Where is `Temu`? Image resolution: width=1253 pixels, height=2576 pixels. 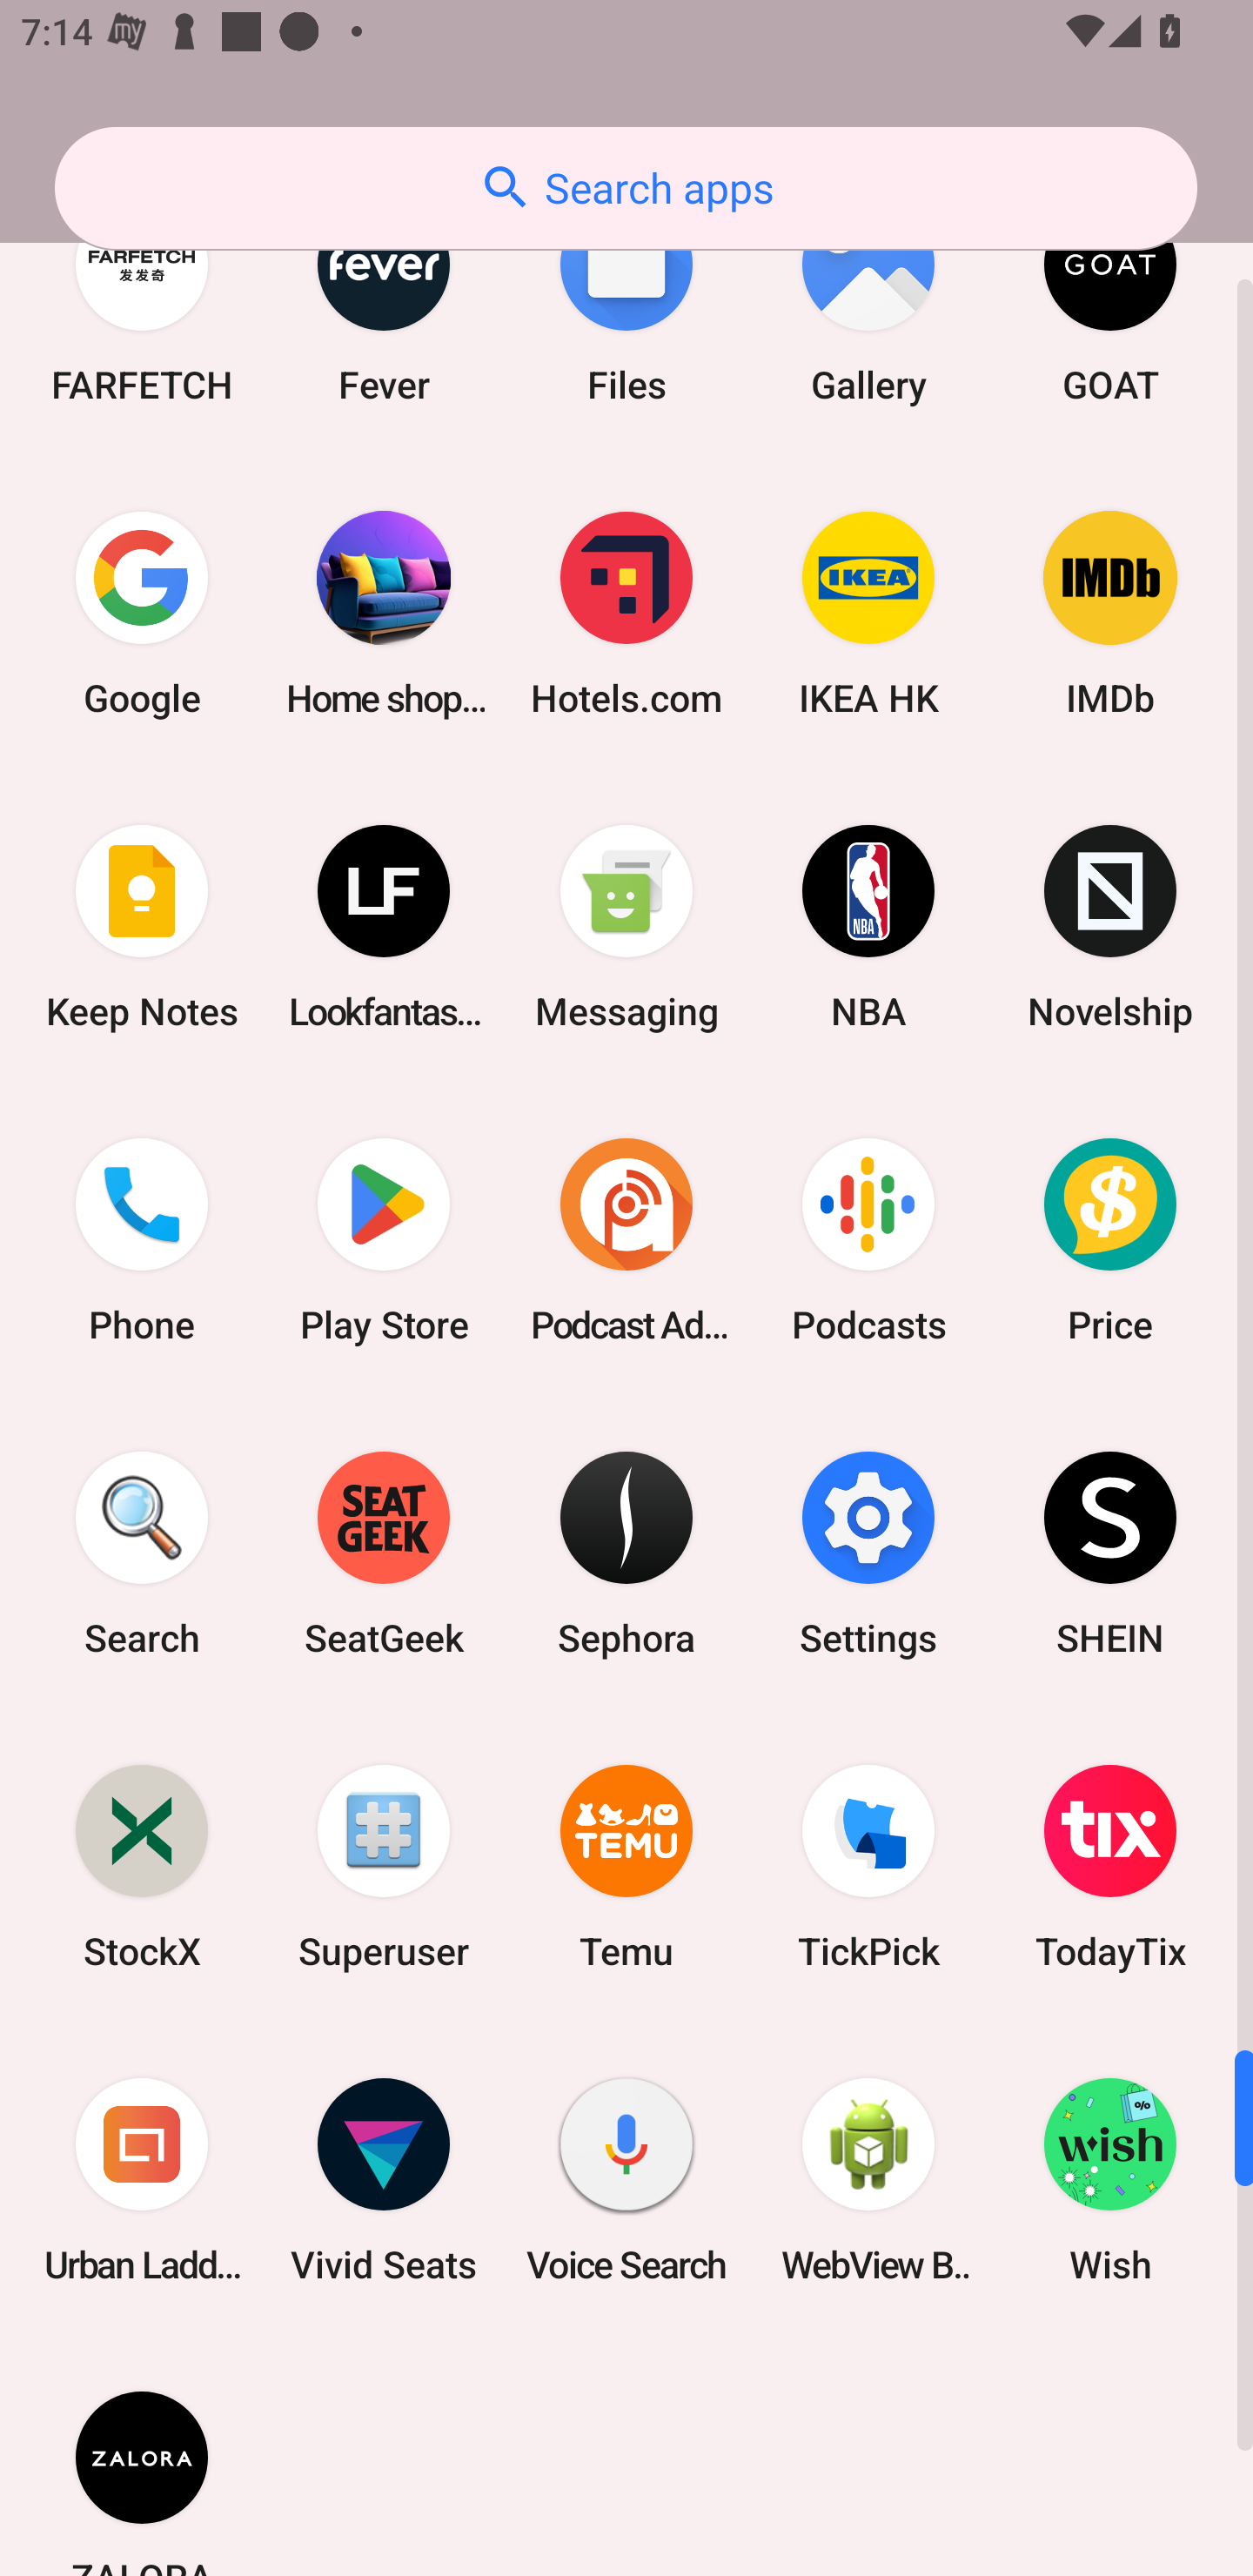 Temu is located at coordinates (626, 1866).